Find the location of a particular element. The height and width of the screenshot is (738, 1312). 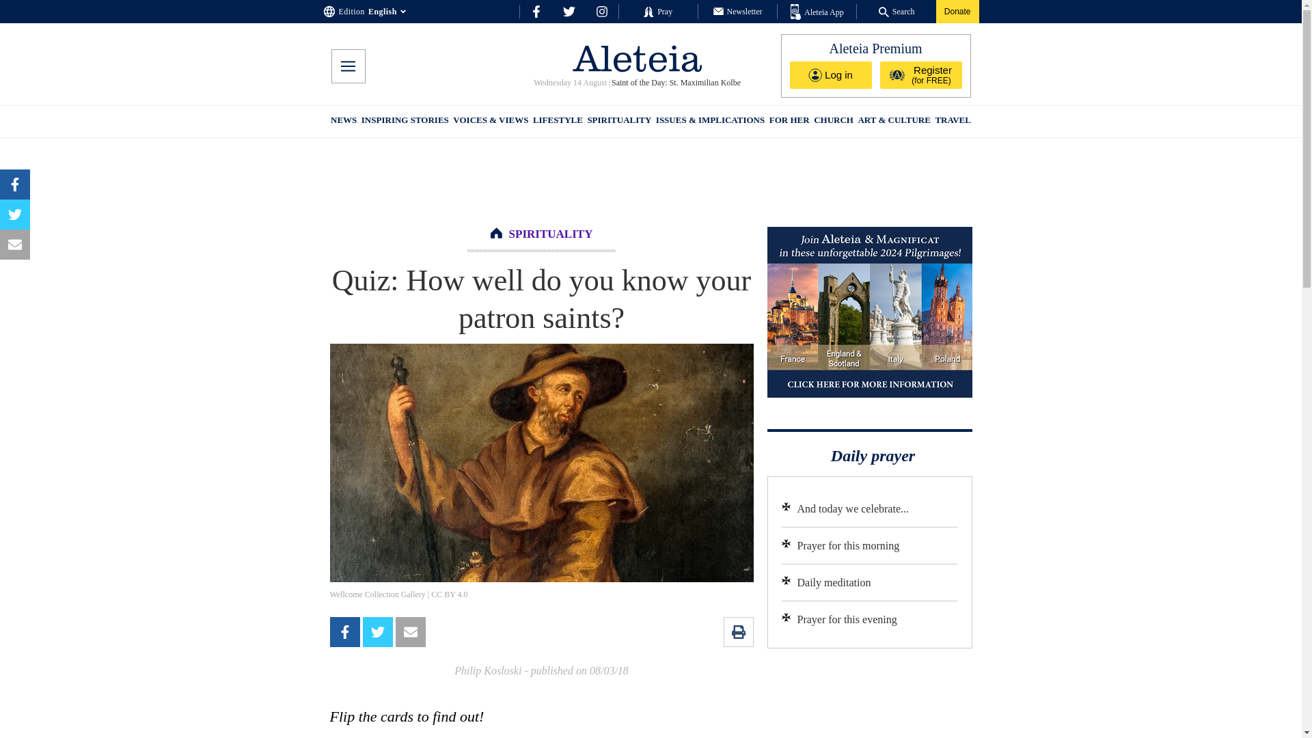

Donate is located at coordinates (957, 11).